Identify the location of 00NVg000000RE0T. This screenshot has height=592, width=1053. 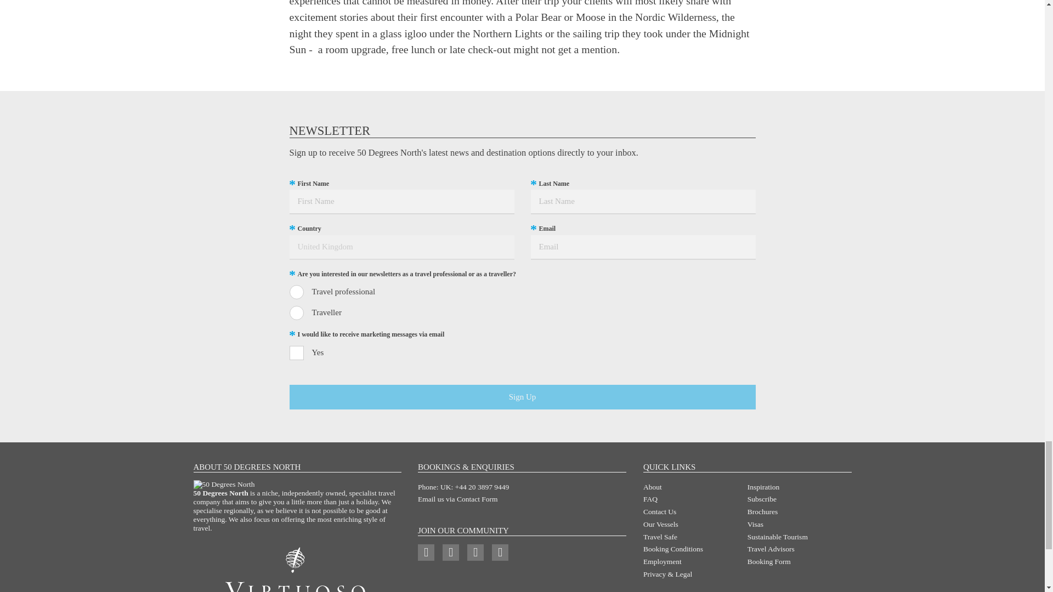
(297, 292).